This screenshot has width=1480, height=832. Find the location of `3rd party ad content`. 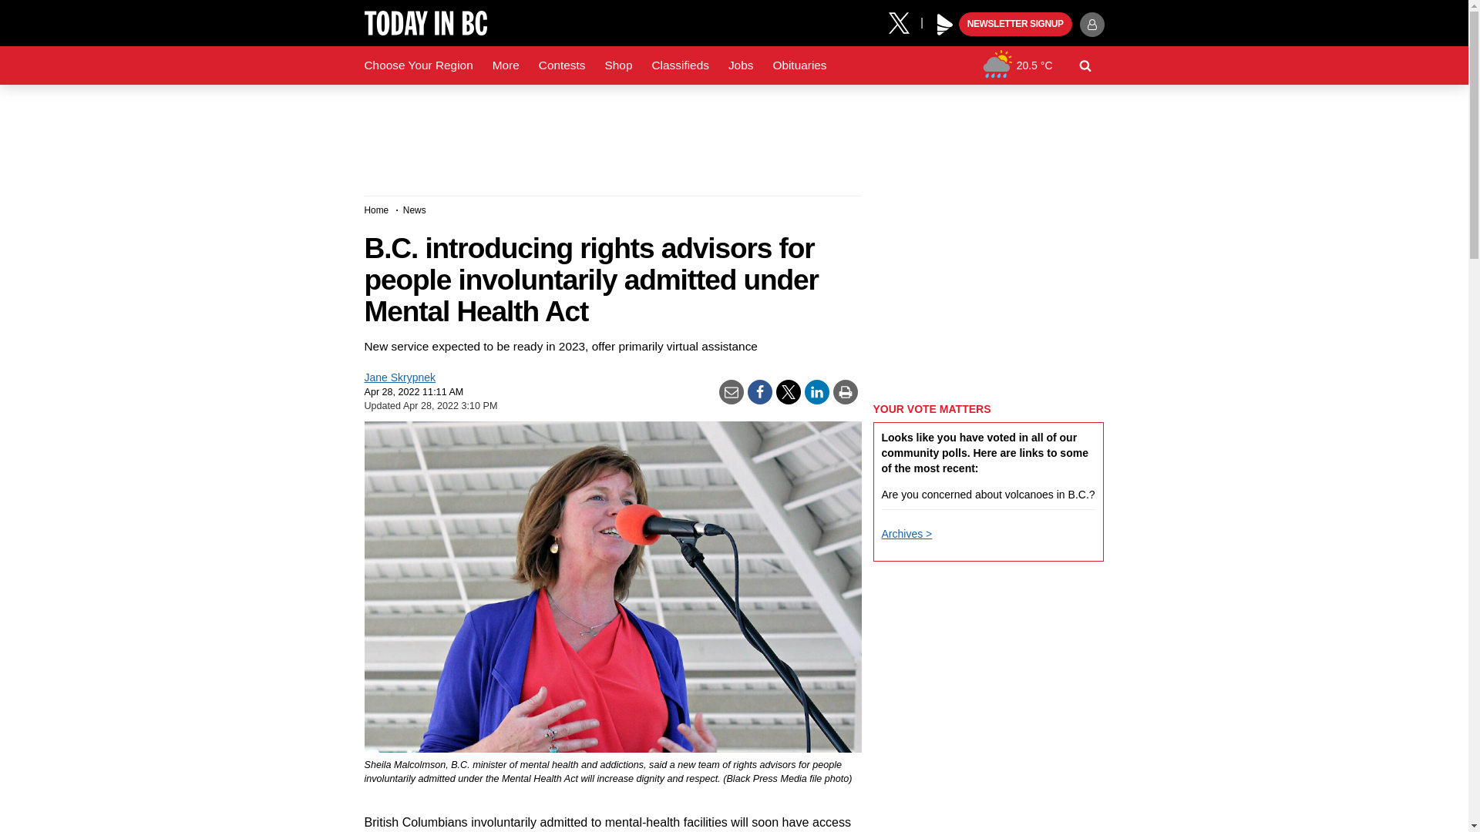

3rd party ad content is located at coordinates (988, 809).